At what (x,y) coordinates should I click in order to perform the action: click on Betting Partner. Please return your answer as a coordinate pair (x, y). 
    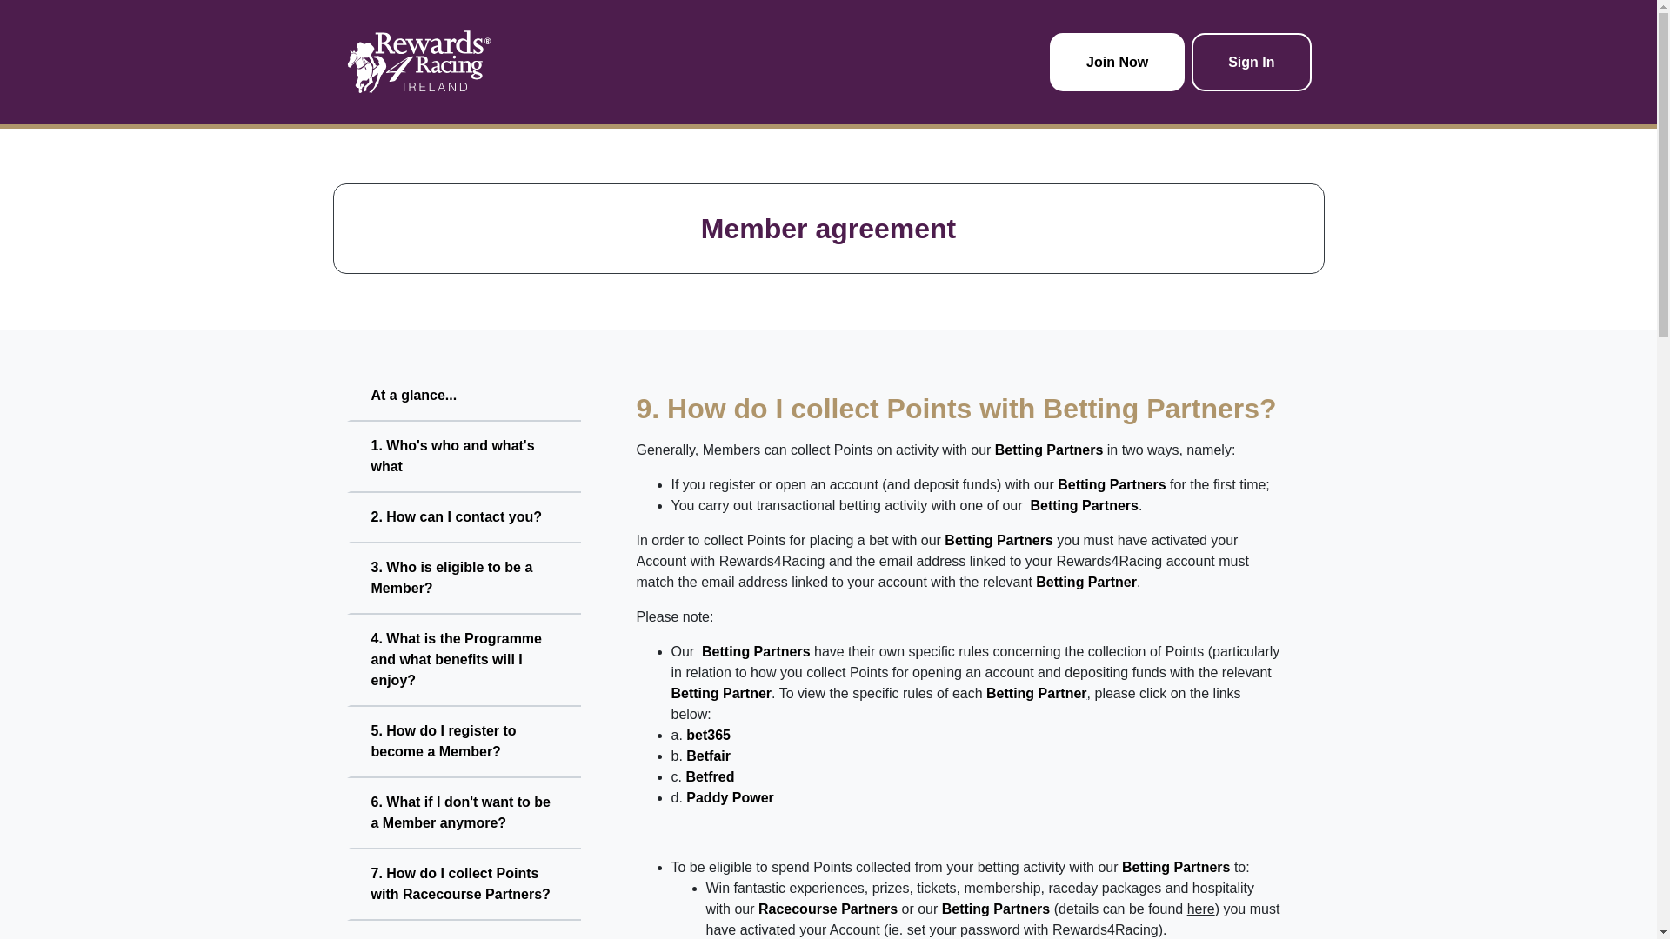
    Looking at the image, I should click on (1085, 582).